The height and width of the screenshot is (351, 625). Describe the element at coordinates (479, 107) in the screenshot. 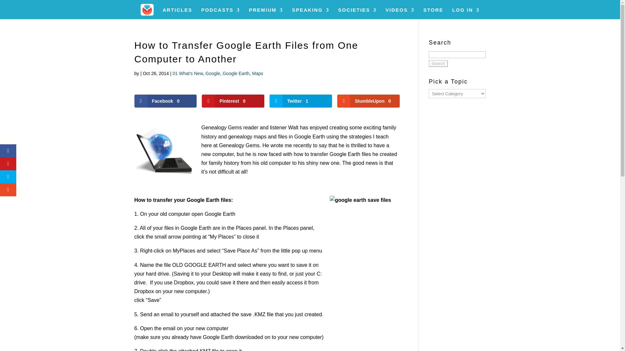

I see `Login` at that location.